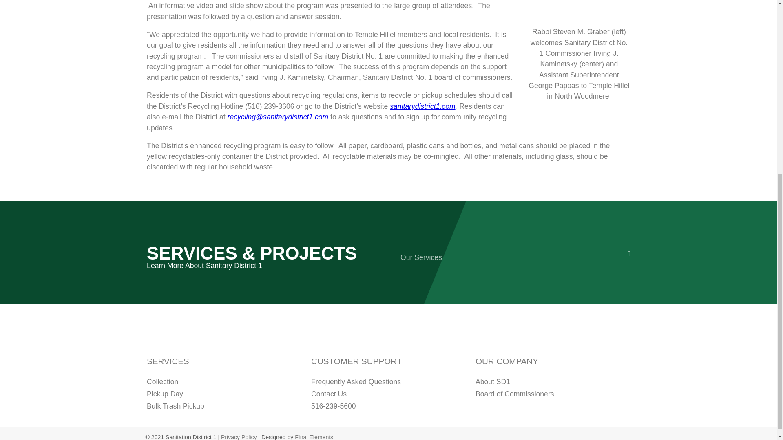 The height and width of the screenshot is (440, 783). I want to click on Frequently Asked Questions, so click(356, 381).